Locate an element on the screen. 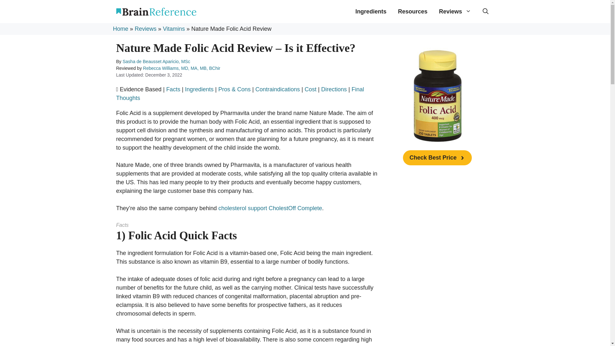  Reviews is located at coordinates (145, 29).